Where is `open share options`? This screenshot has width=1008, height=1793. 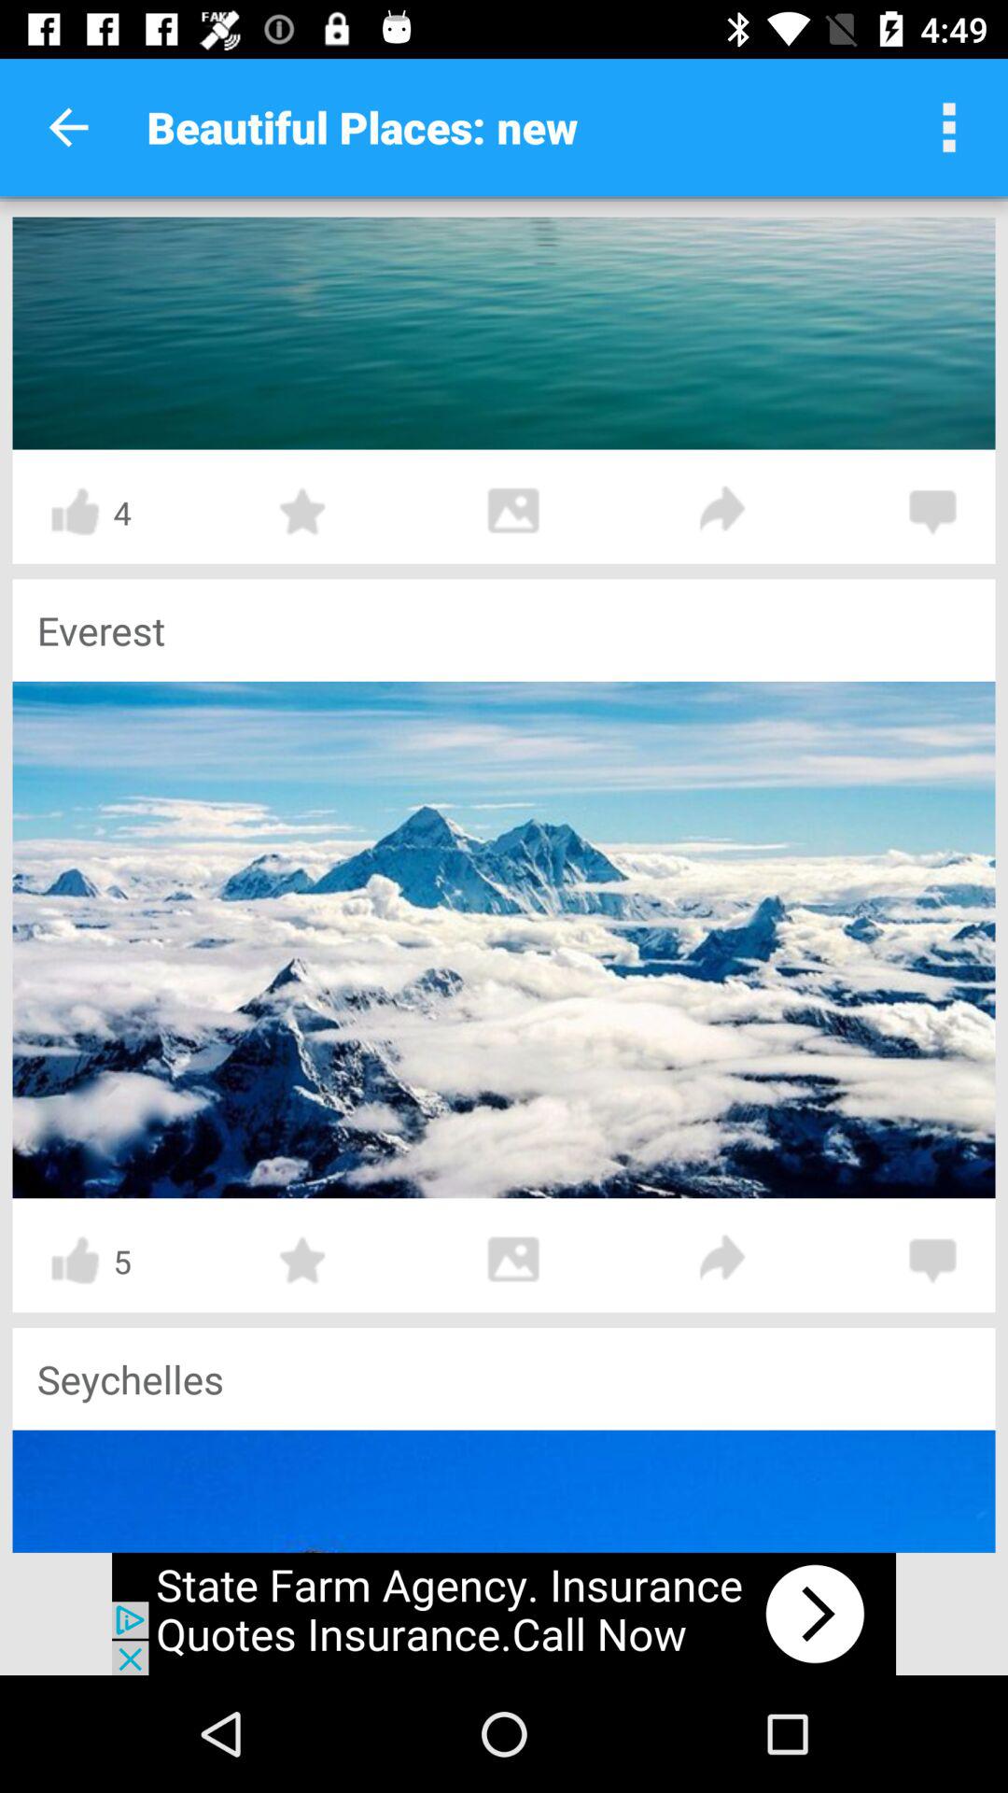
open share options is located at coordinates (723, 512).